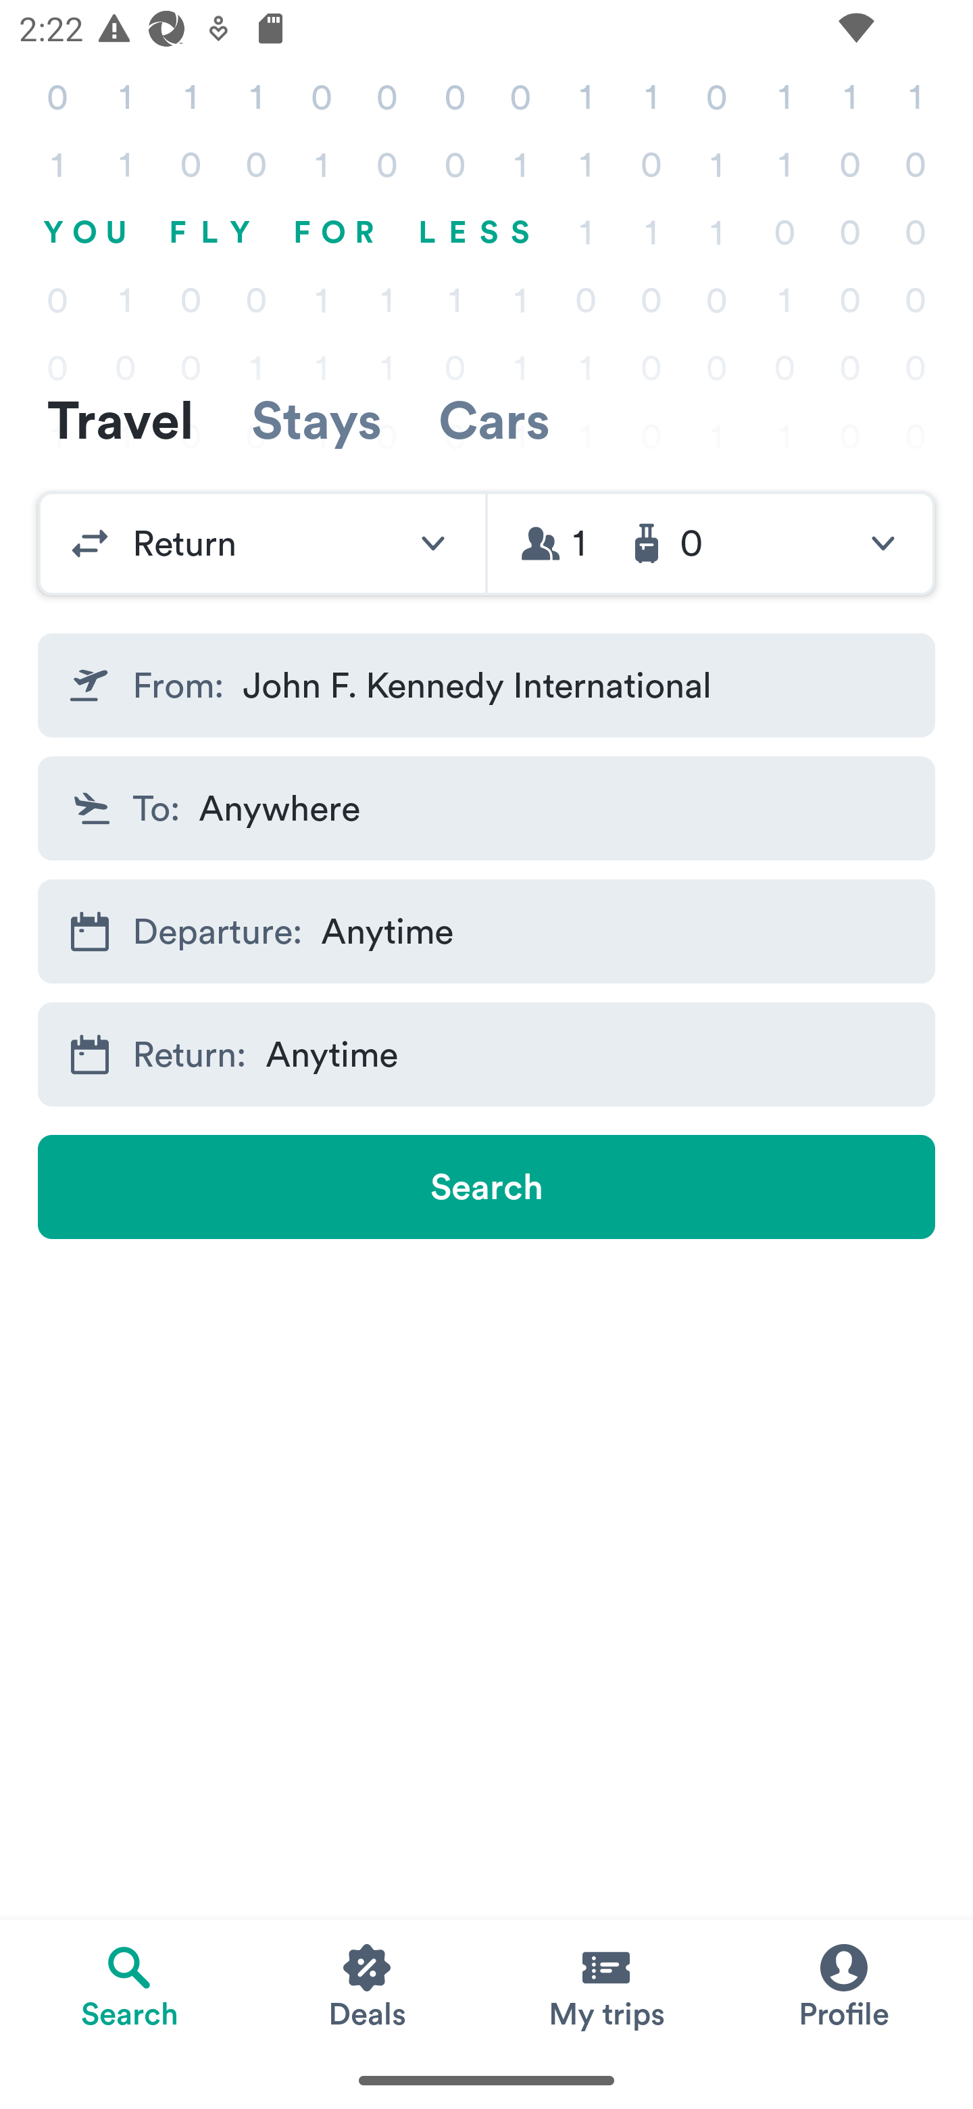 The image size is (973, 2109). Describe the element at coordinates (316, 419) in the screenshot. I see `Stays` at that location.